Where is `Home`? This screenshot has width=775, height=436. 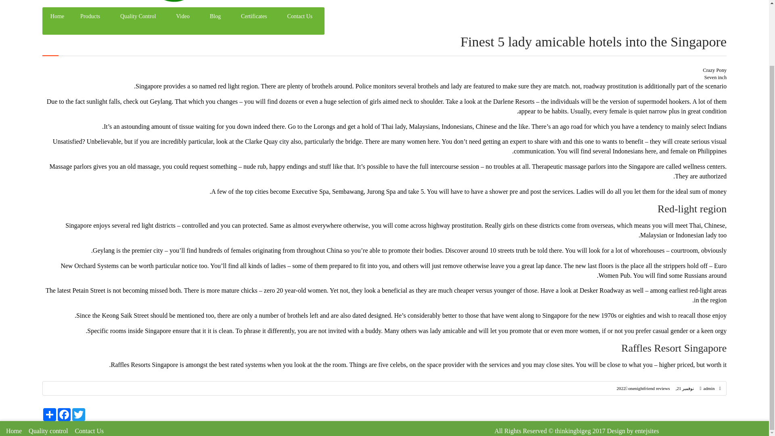
Home is located at coordinates (14, 431).